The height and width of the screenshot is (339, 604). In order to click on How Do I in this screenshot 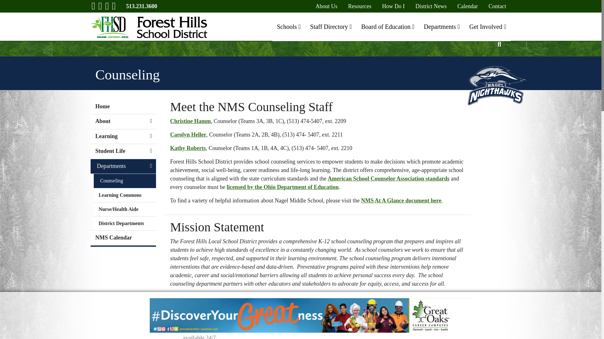, I will do `click(393, 6)`.